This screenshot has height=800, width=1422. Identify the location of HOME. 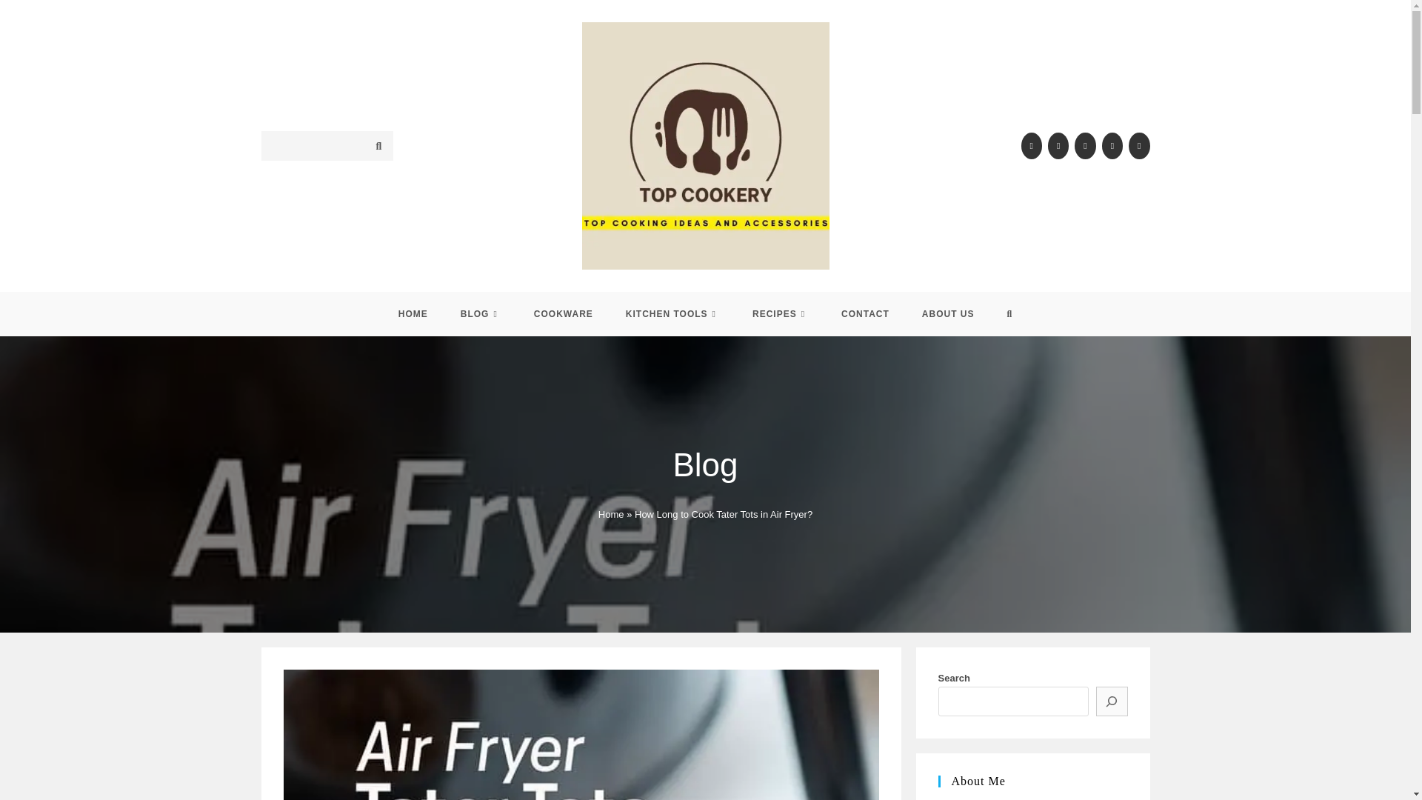
(413, 314).